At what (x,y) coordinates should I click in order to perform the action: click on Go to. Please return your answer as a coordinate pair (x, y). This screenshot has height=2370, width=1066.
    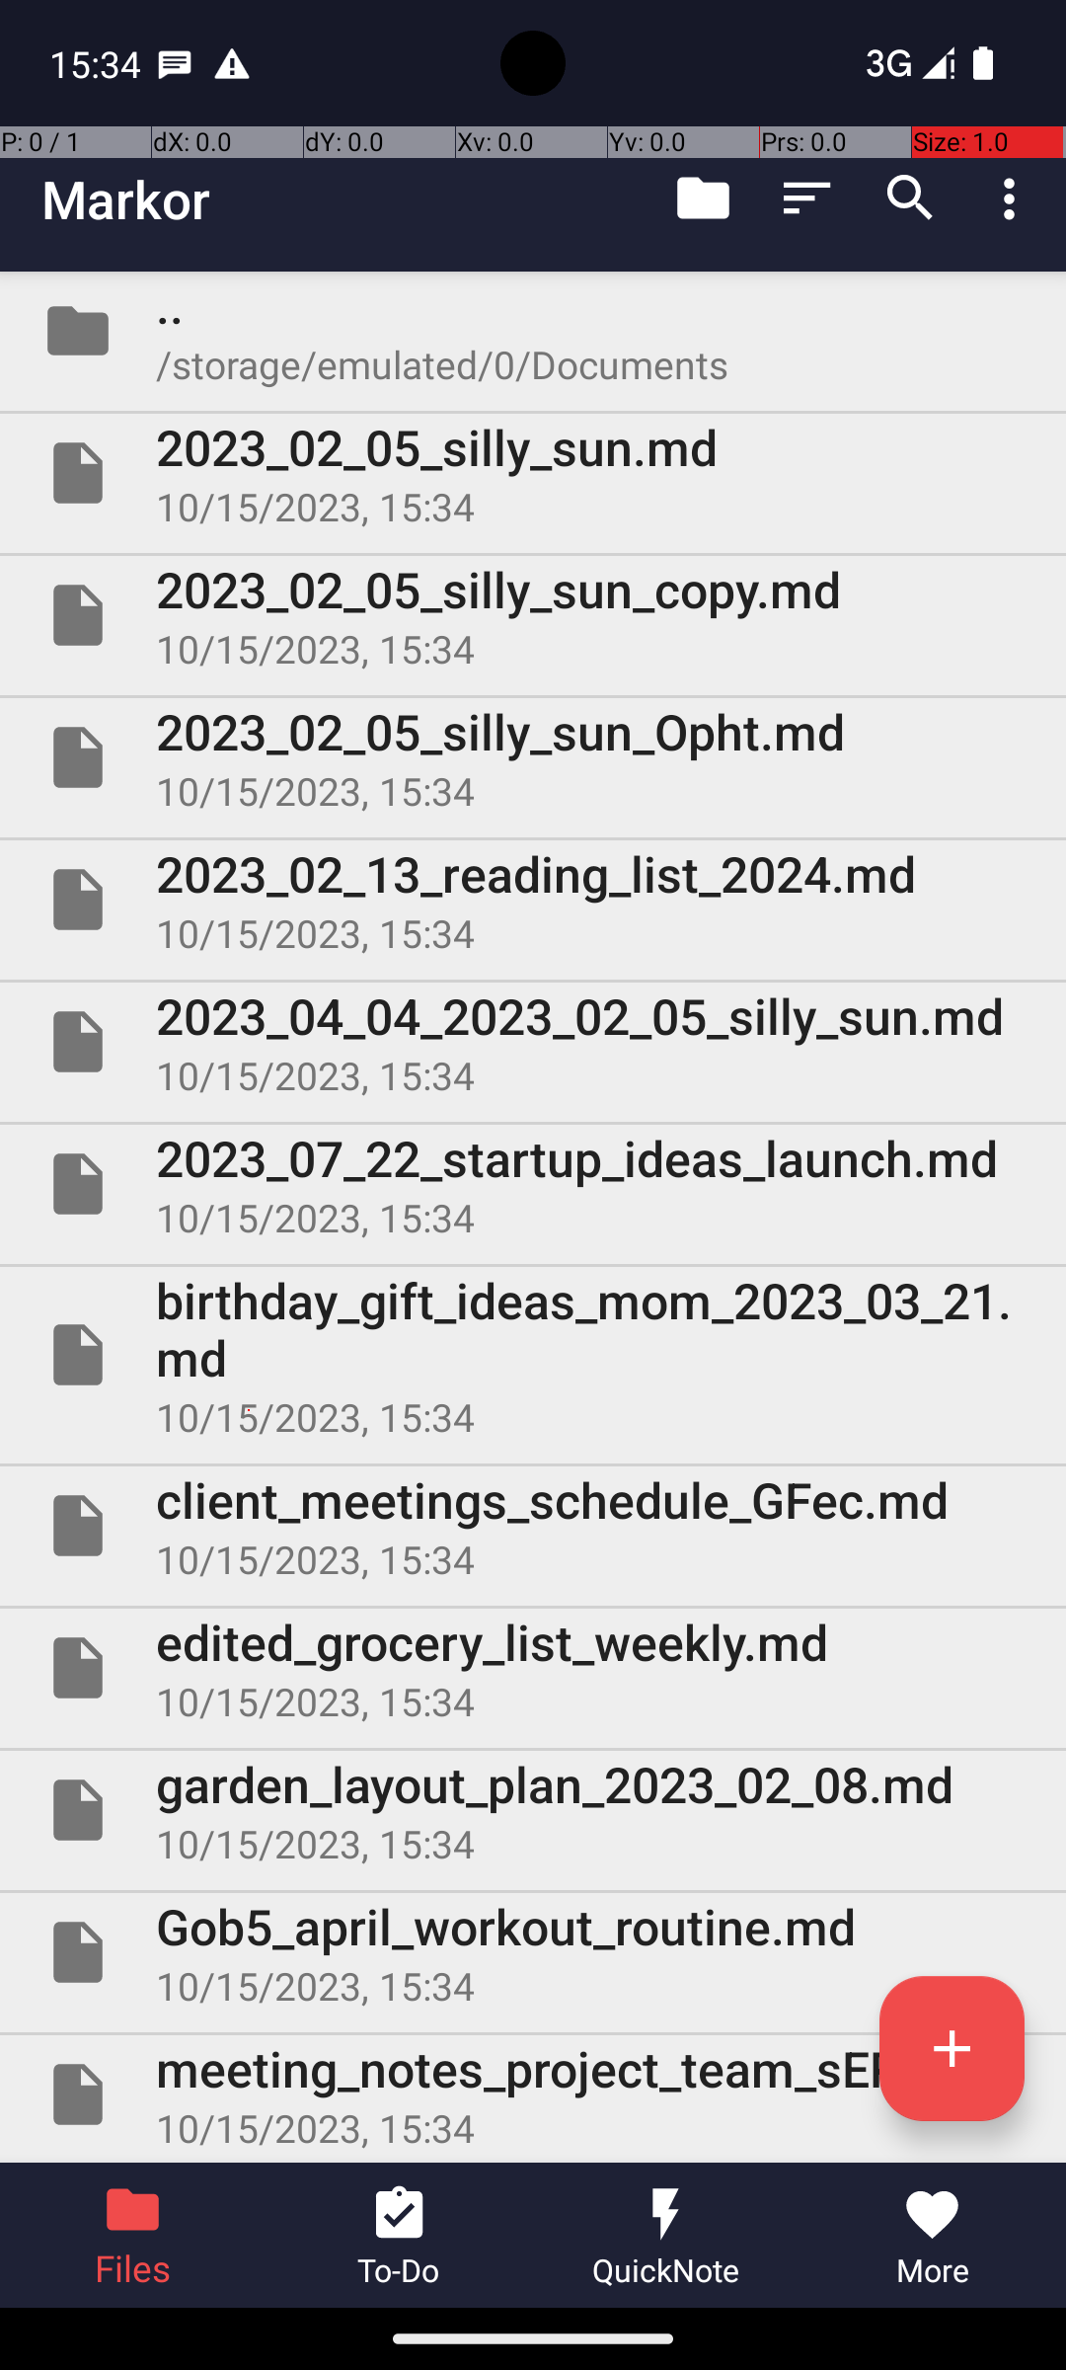
    Looking at the image, I should click on (703, 198).